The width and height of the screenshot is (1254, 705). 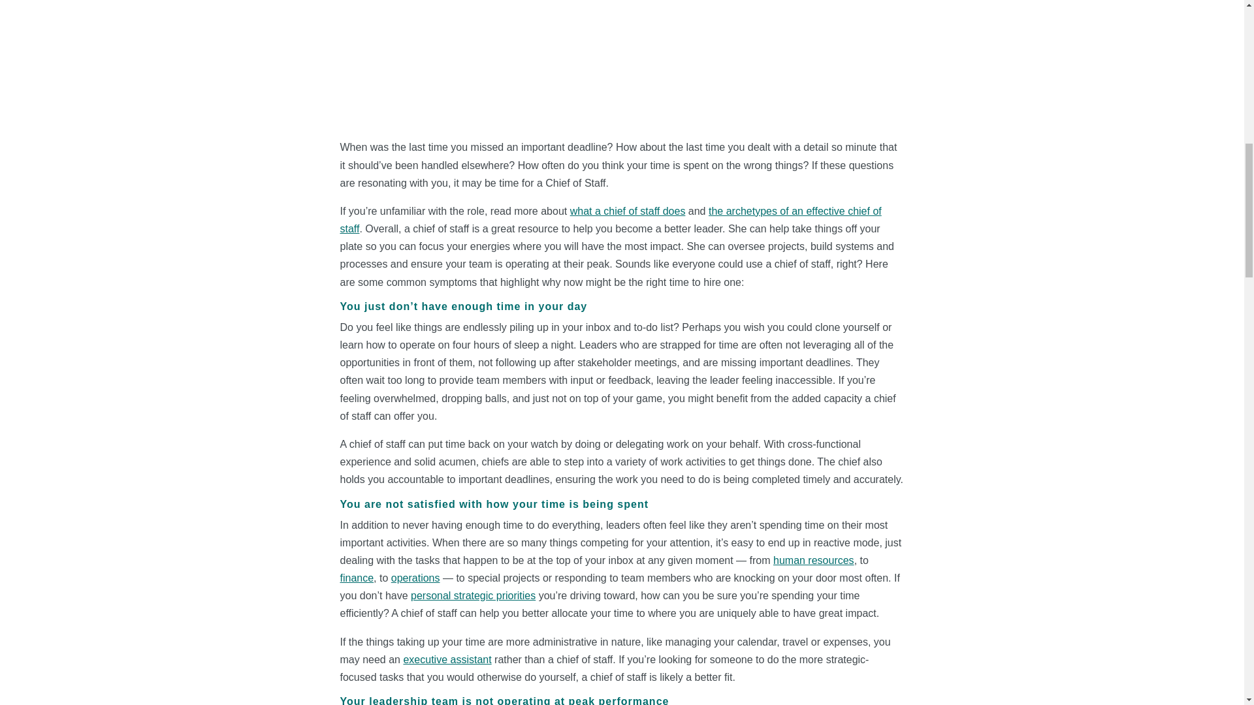 What do you see at coordinates (473, 595) in the screenshot?
I see `personal strategic priorities` at bounding box center [473, 595].